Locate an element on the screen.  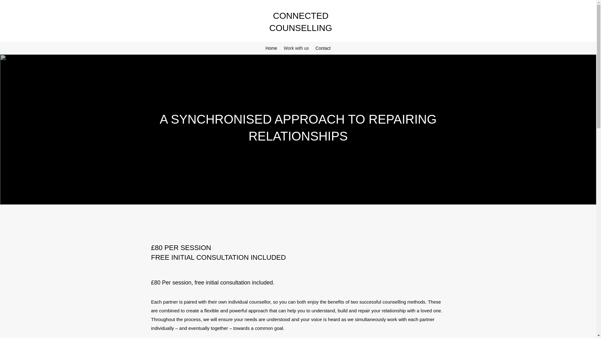
Work with us is located at coordinates (296, 48).